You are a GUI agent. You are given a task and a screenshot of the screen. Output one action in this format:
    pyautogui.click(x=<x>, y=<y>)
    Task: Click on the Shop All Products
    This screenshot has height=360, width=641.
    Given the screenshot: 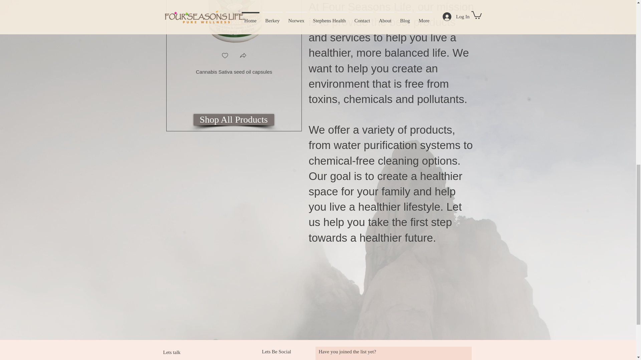 What is the action you would take?
    pyautogui.click(x=234, y=119)
    